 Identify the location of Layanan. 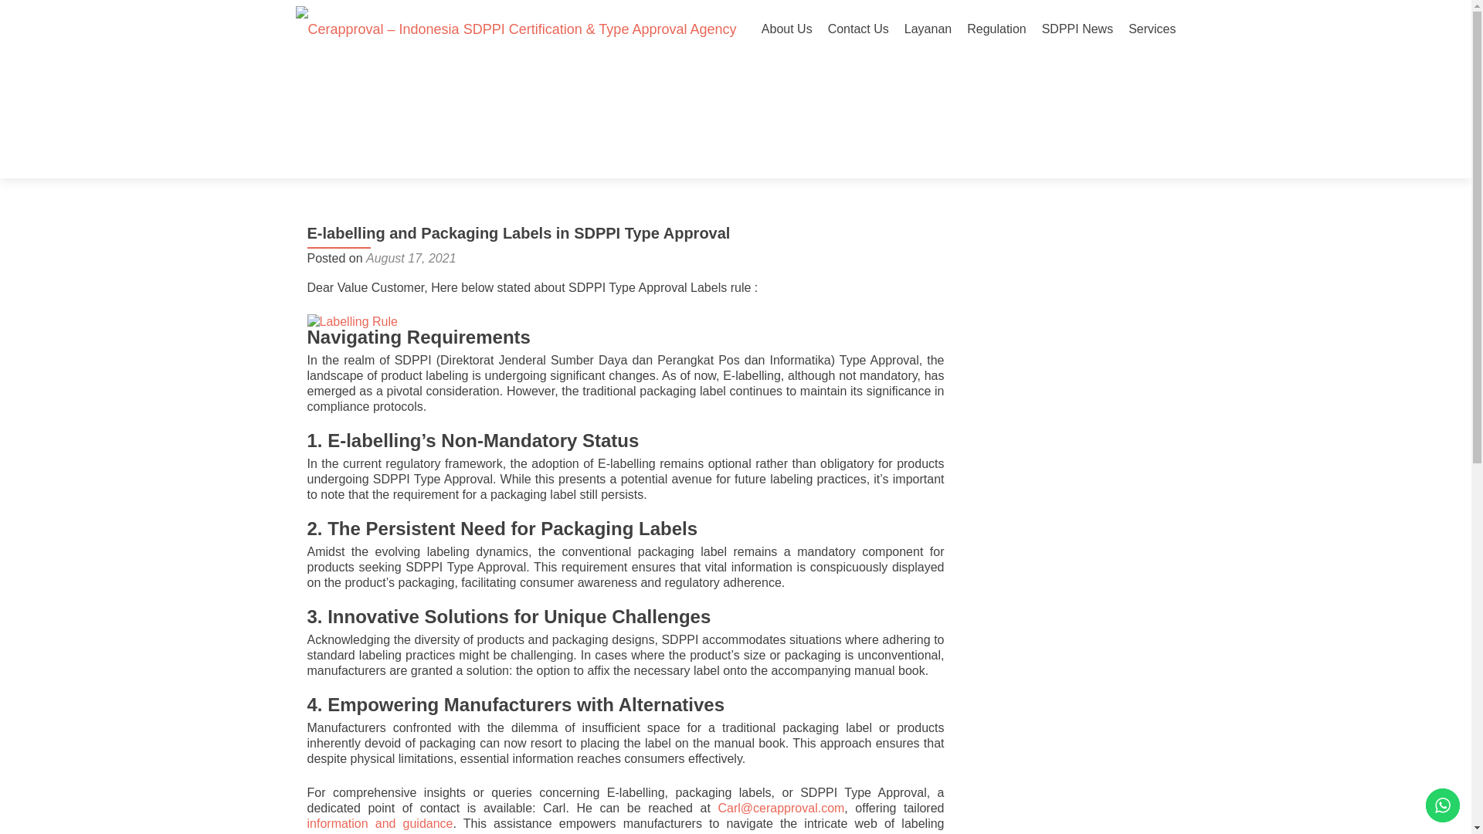
(928, 29).